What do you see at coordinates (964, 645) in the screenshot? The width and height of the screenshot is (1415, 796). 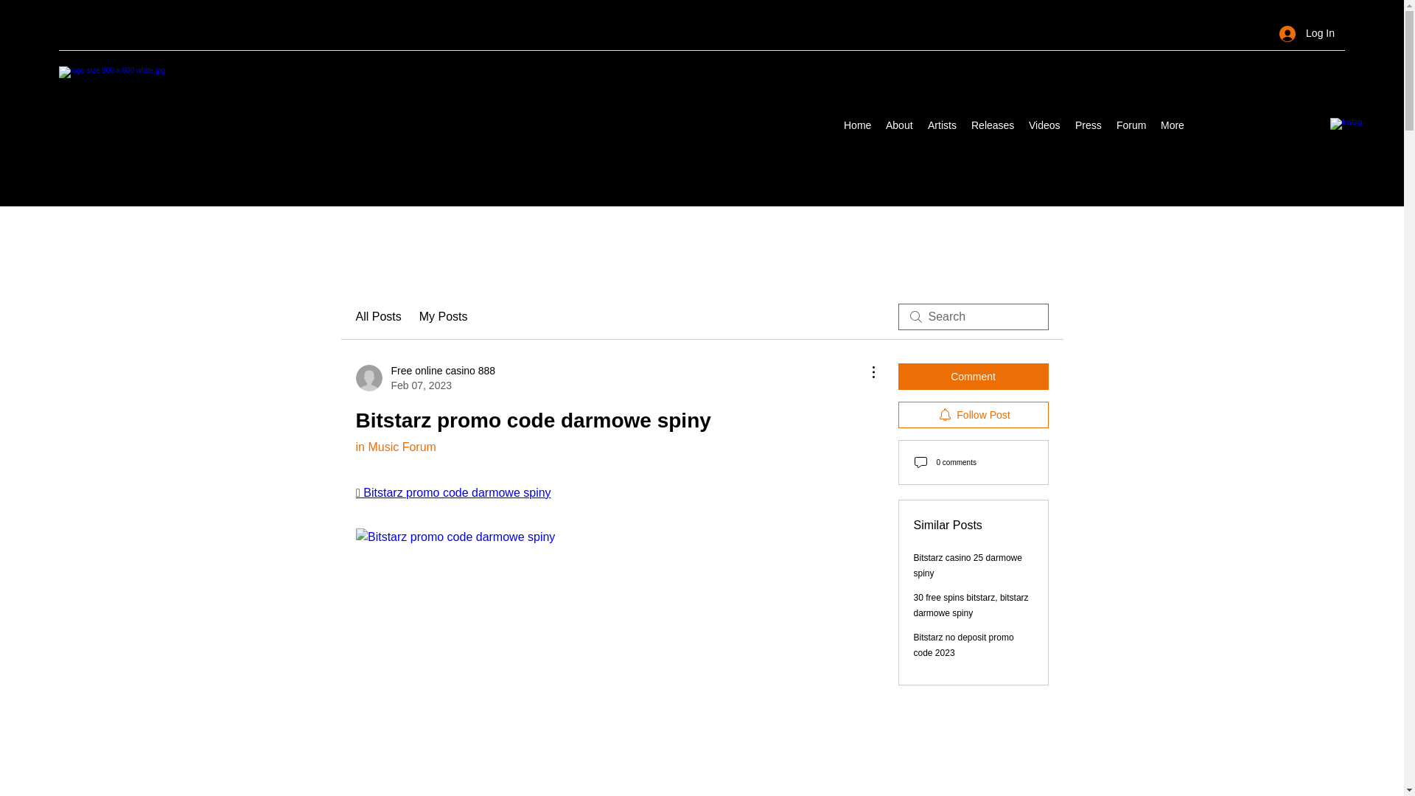 I see `Bitstarz no deposit promo code 2023` at bounding box center [964, 645].